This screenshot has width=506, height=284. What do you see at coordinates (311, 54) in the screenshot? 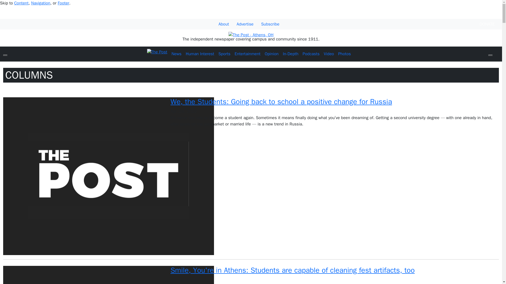
I see `Podcasts` at bounding box center [311, 54].